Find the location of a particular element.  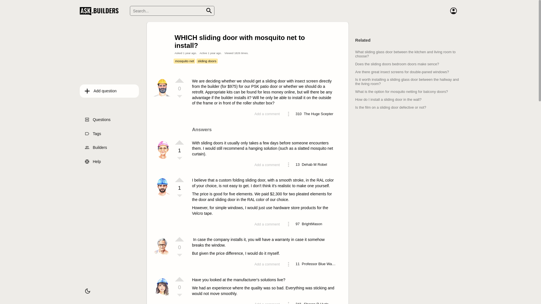

Is the film on a sliding door defective or not? is located at coordinates (391, 107).